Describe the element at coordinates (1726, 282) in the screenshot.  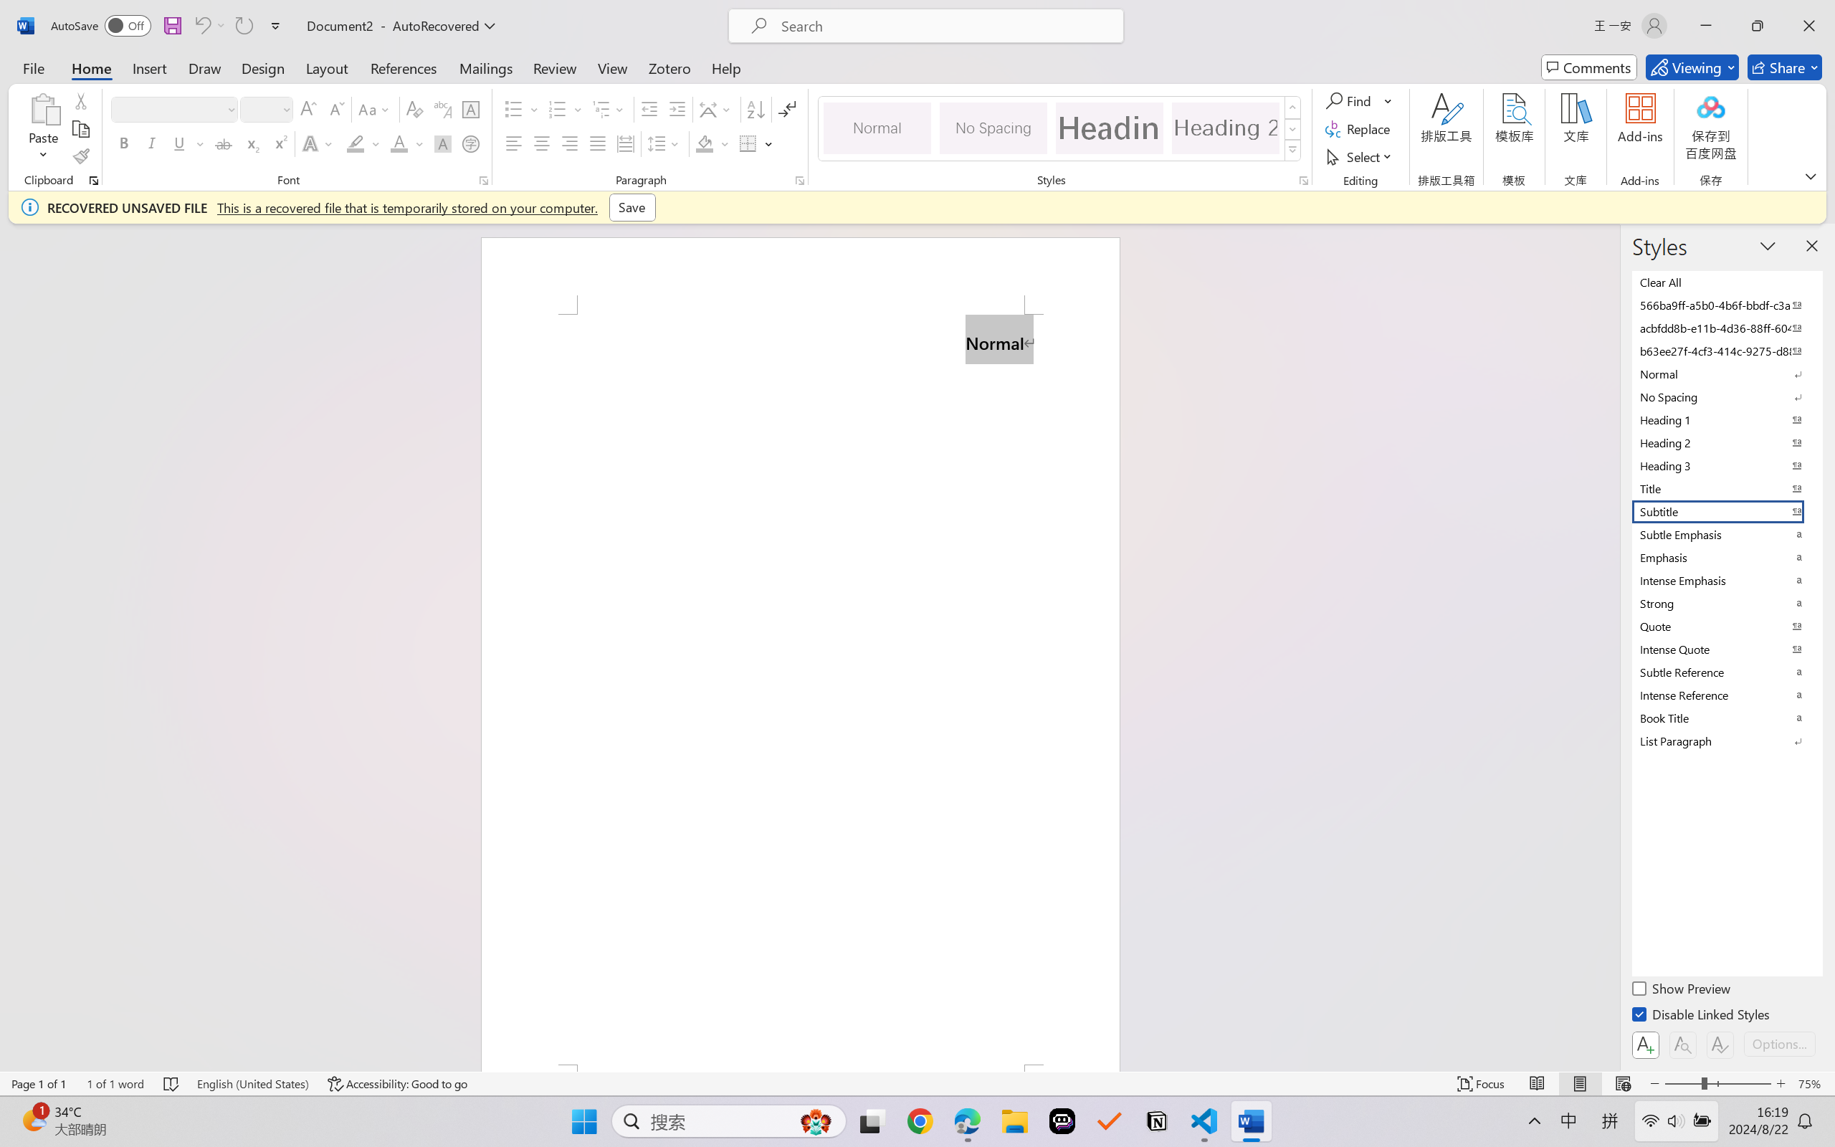
I see `Clear All` at that location.